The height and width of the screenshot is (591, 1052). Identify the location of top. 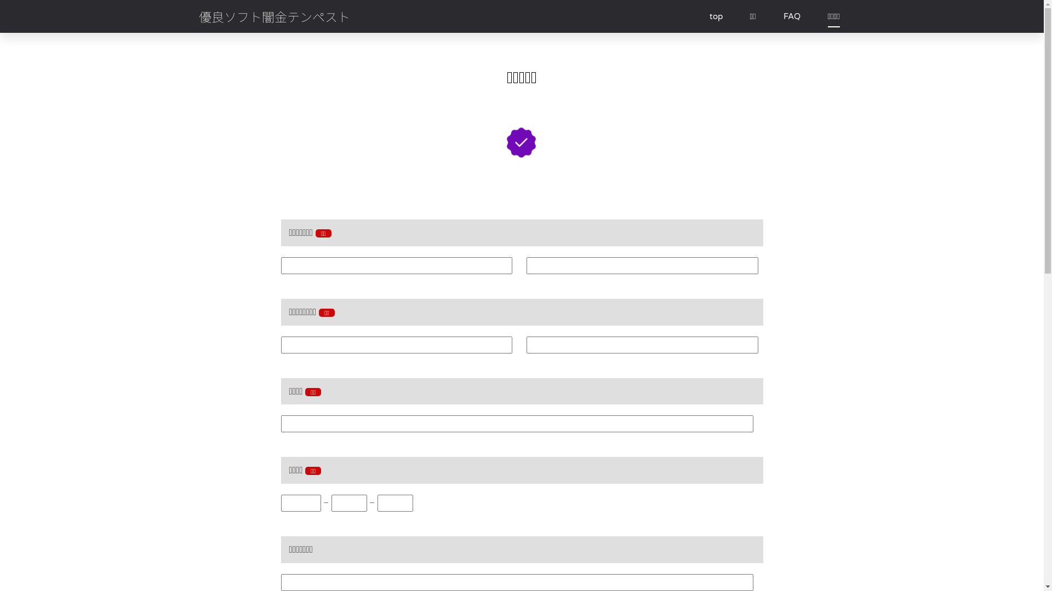
(716, 16).